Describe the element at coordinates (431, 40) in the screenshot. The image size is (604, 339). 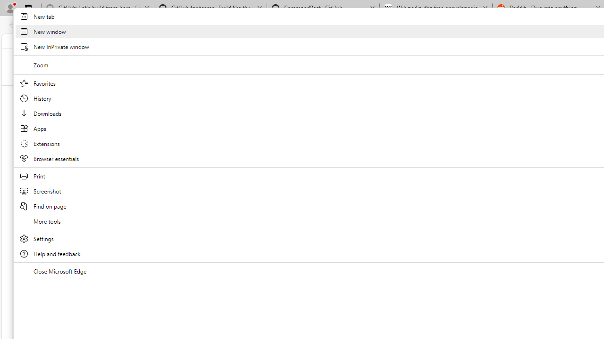
I see `Help & Contact` at that location.